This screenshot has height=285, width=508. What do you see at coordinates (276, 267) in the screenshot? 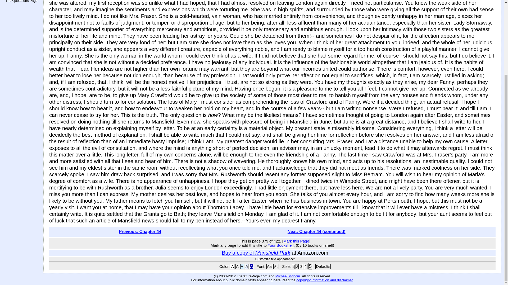
I see `Serif` at bounding box center [276, 267].